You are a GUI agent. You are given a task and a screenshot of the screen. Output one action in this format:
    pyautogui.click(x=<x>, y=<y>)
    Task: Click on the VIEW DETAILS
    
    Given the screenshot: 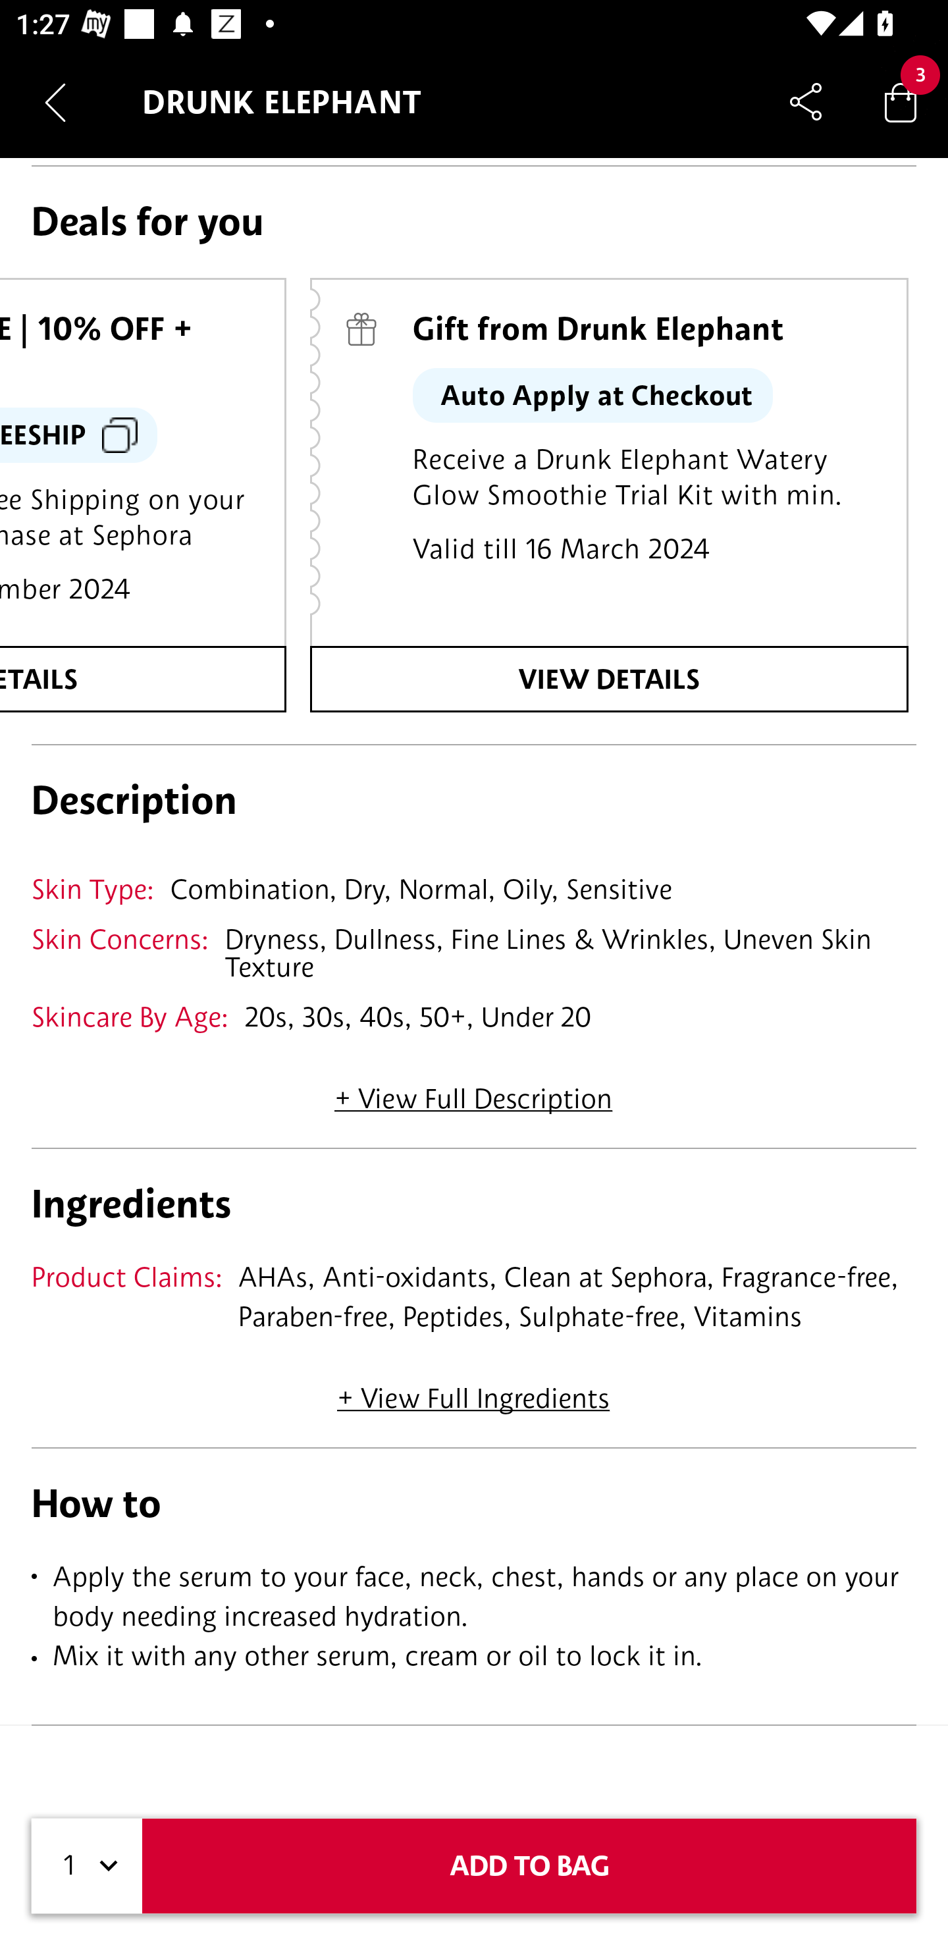 What is the action you would take?
    pyautogui.click(x=608, y=679)
    